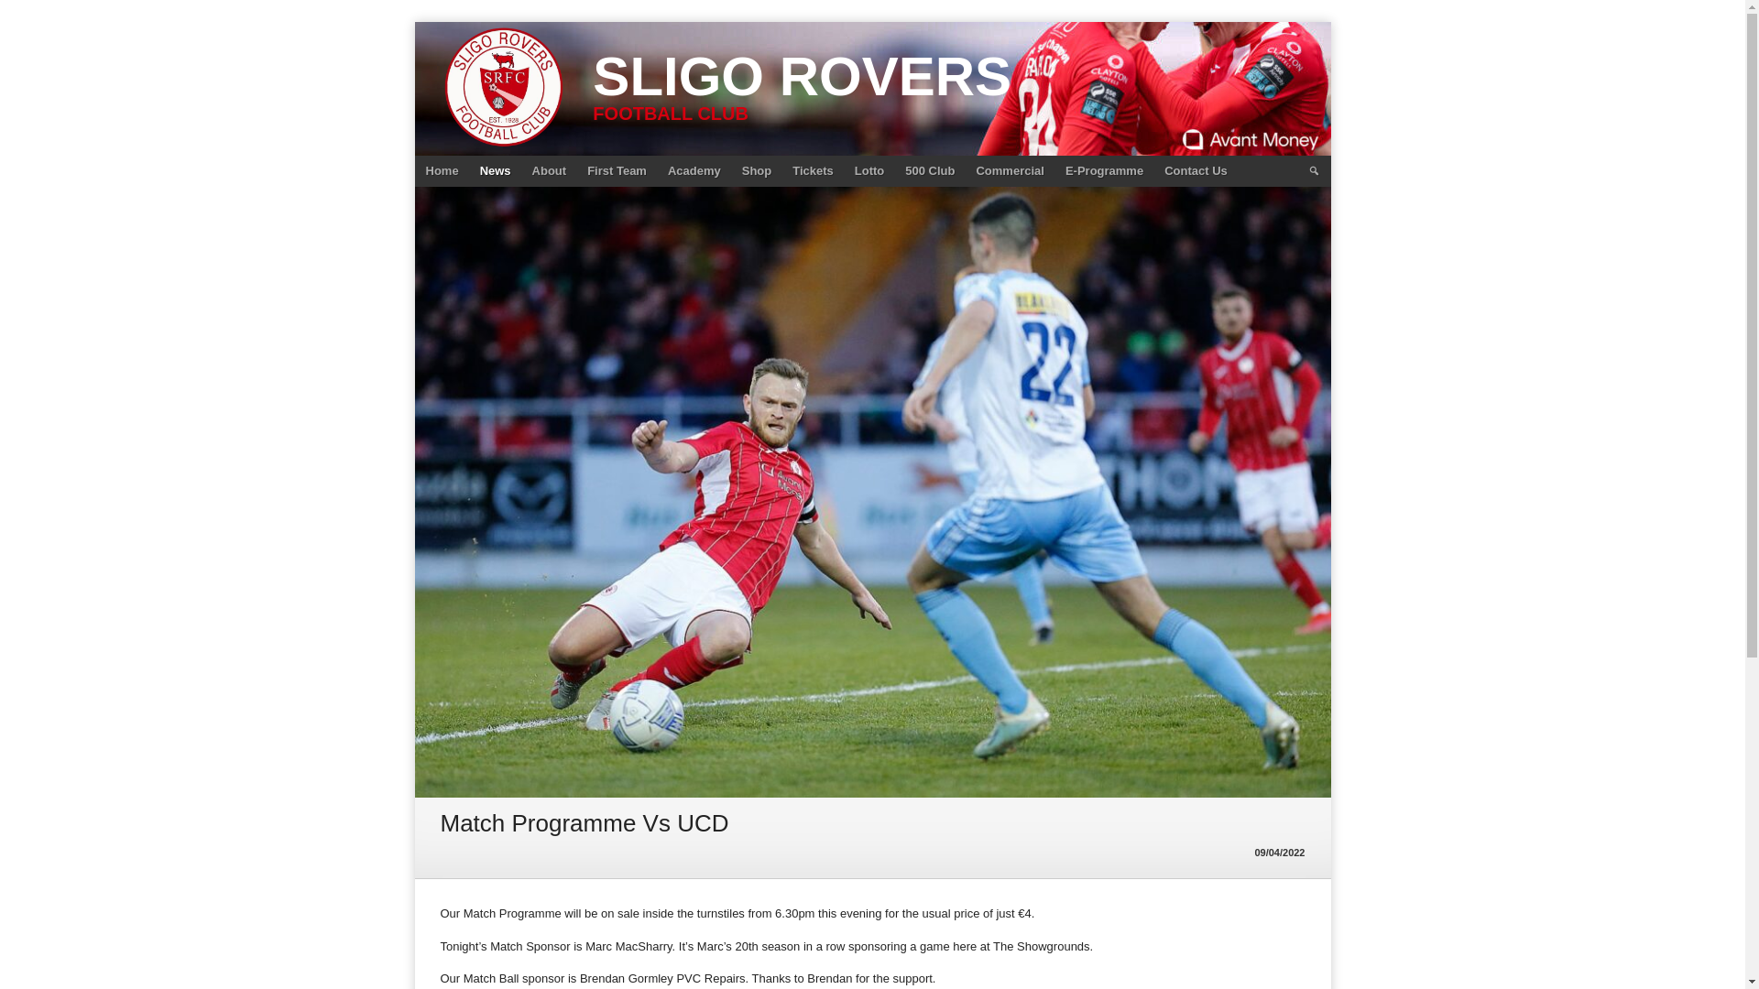 Image resolution: width=1759 pixels, height=989 pixels. What do you see at coordinates (617, 170) in the screenshot?
I see `First Team` at bounding box center [617, 170].